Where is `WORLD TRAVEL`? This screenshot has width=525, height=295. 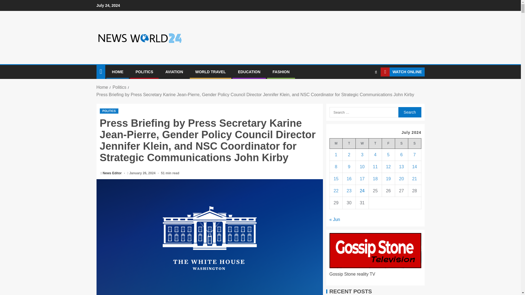
WORLD TRAVEL is located at coordinates (211, 72).